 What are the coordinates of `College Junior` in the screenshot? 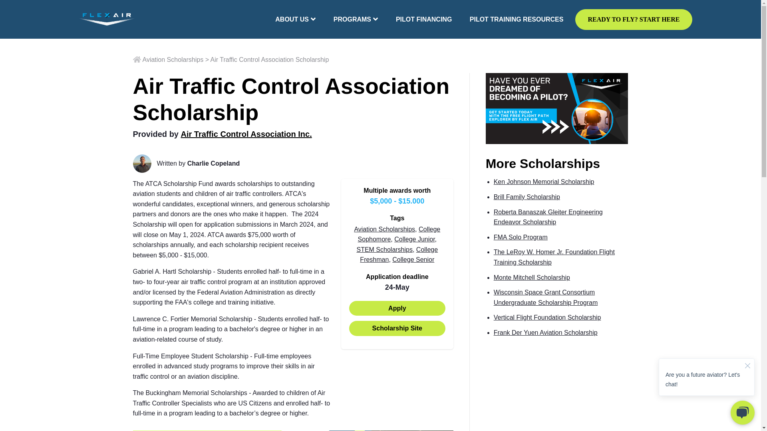 It's located at (414, 239).